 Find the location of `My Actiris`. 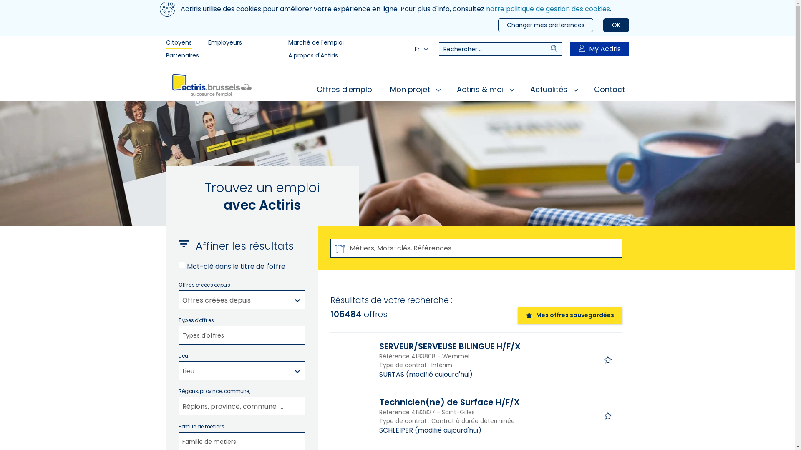

My Actiris is located at coordinates (599, 49).